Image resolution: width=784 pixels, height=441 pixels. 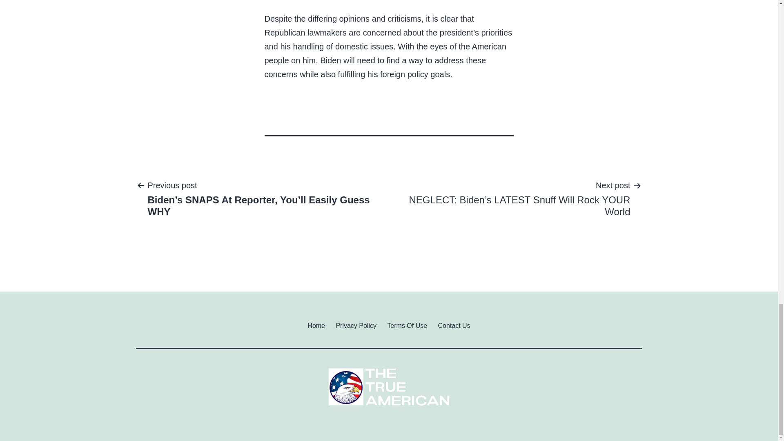 What do you see at coordinates (356, 325) in the screenshot?
I see `Privacy Policy` at bounding box center [356, 325].